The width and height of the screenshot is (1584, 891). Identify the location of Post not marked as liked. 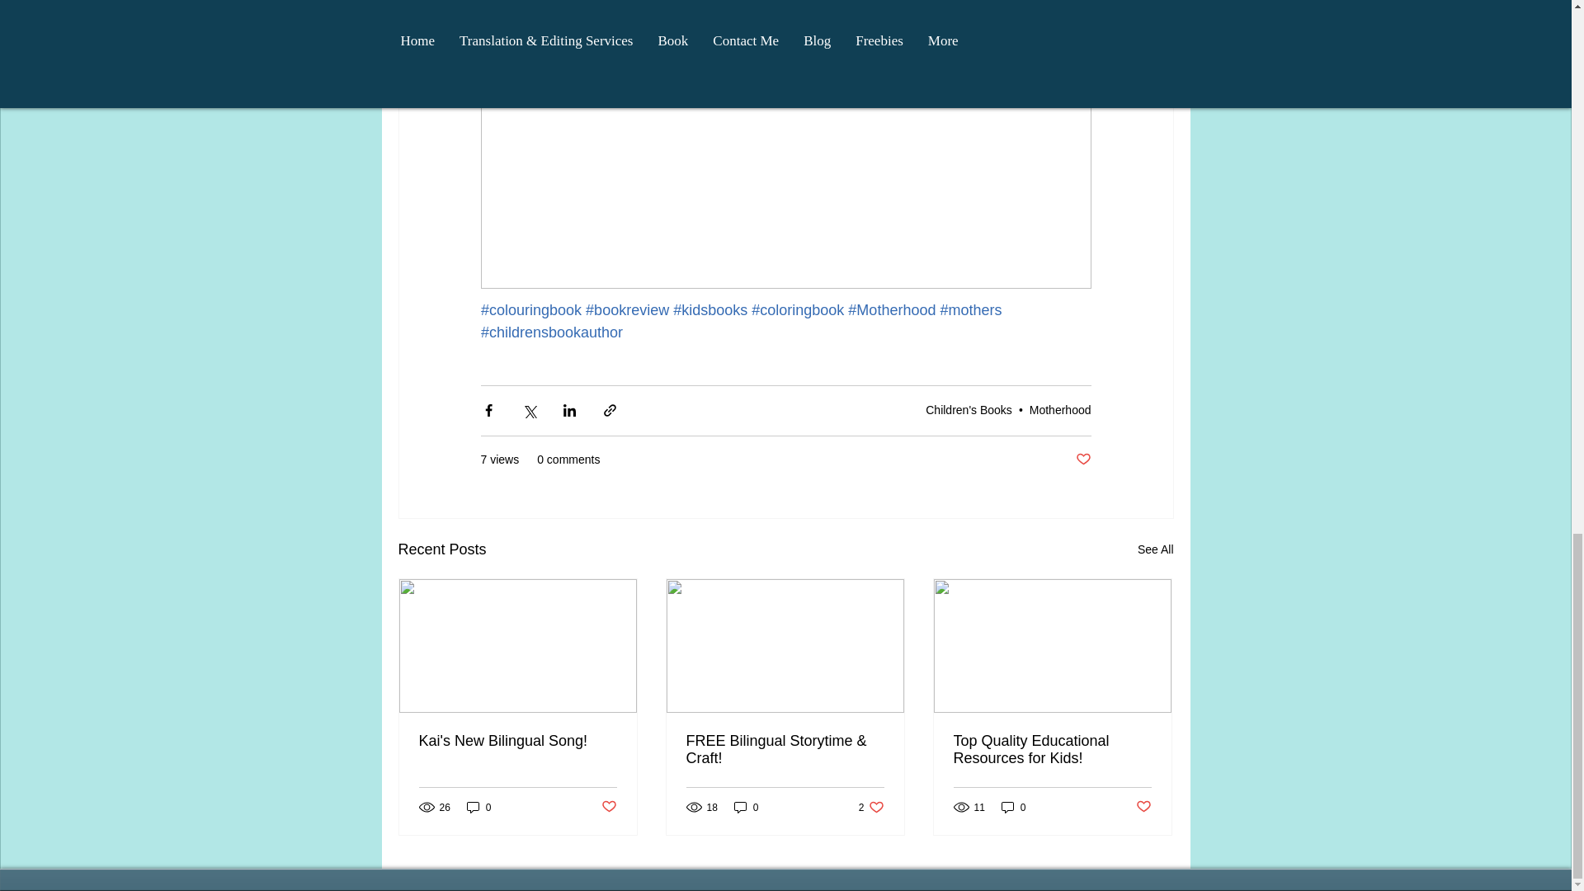
(1082, 460).